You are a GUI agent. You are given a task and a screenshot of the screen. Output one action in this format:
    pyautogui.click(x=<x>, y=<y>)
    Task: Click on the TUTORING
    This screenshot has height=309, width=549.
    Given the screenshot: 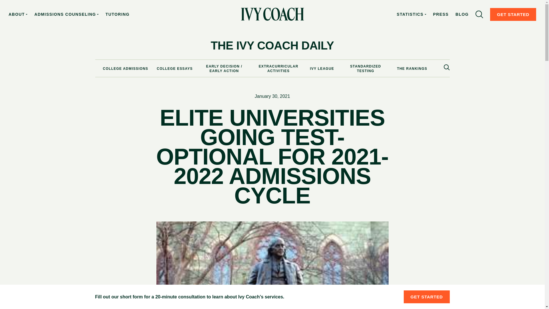 What is the action you would take?
    pyautogui.click(x=117, y=14)
    